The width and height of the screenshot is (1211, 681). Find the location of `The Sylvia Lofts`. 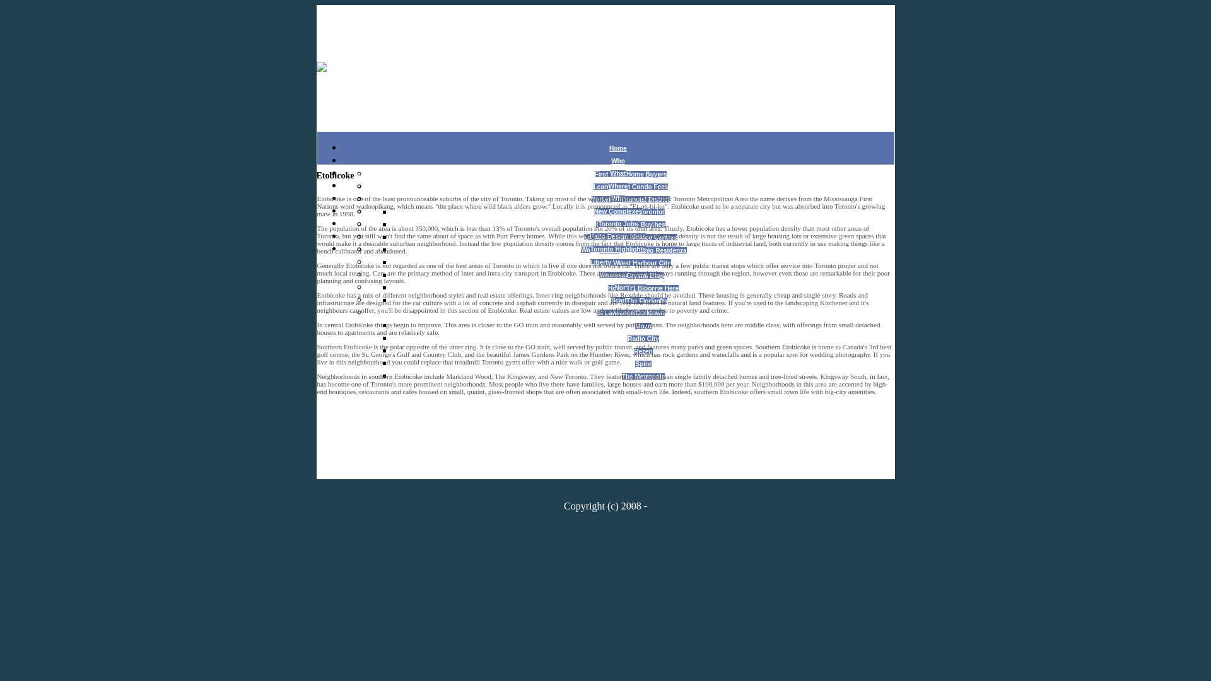

The Sylvia Lofts is located at coordinates (643, 300).